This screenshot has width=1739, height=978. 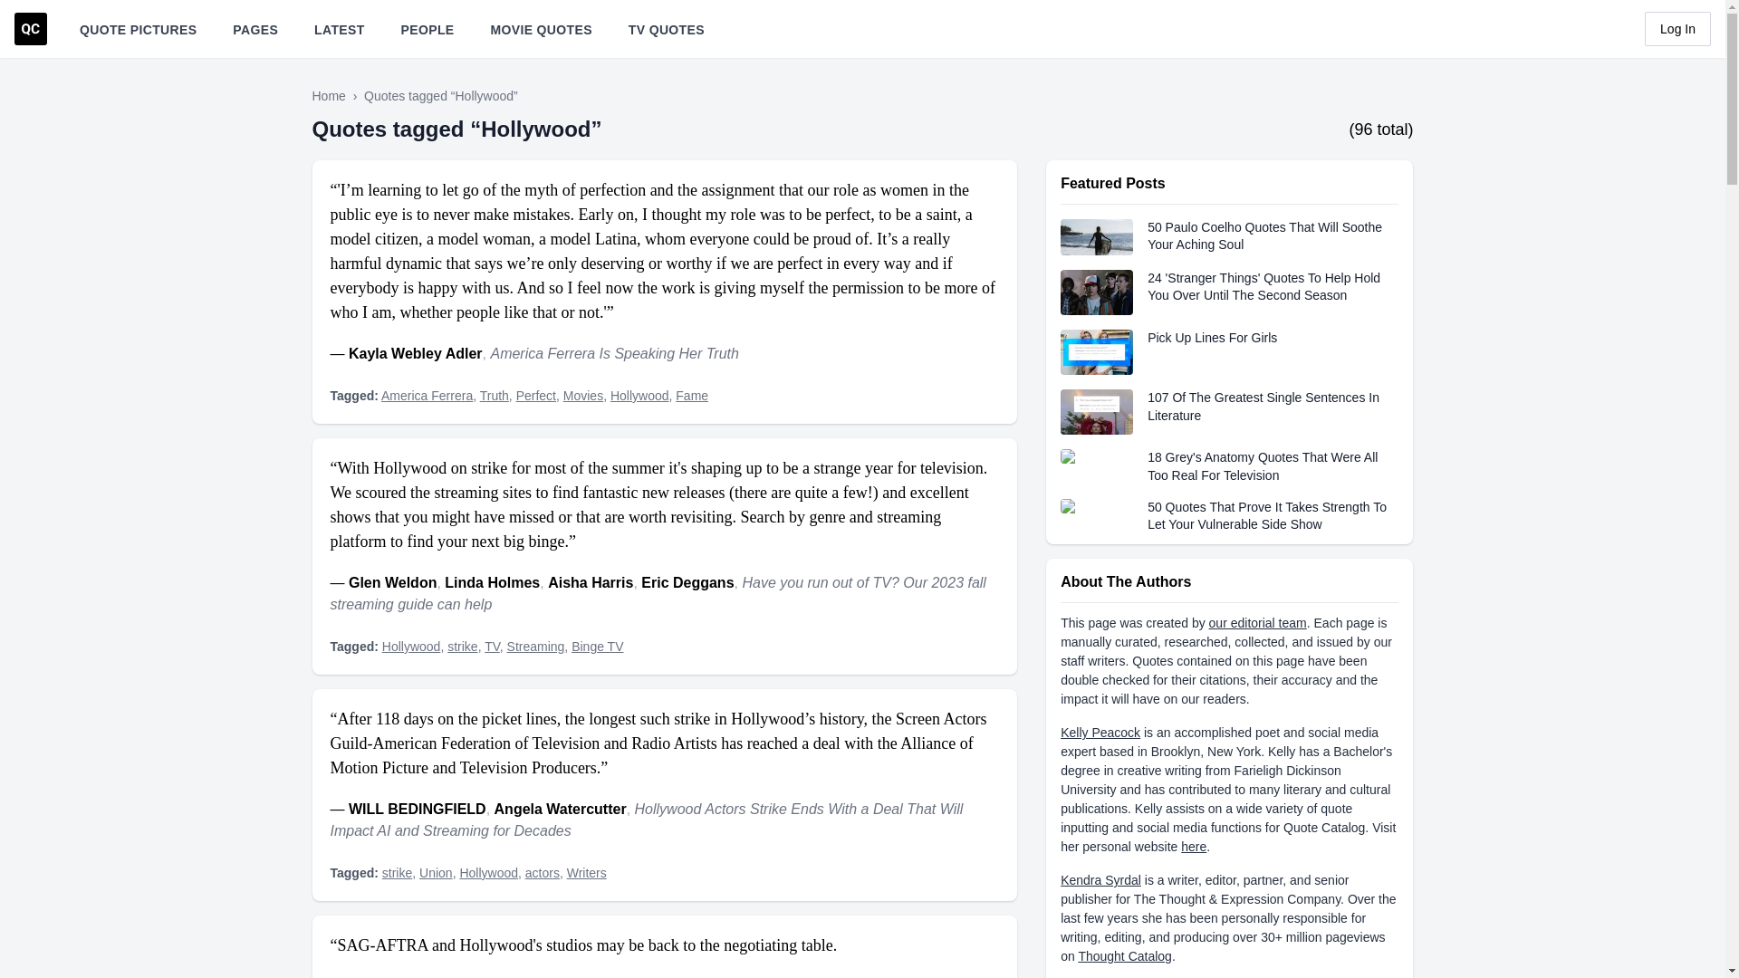 I want to click on Glen Weldon, so click(x=392, y=583).